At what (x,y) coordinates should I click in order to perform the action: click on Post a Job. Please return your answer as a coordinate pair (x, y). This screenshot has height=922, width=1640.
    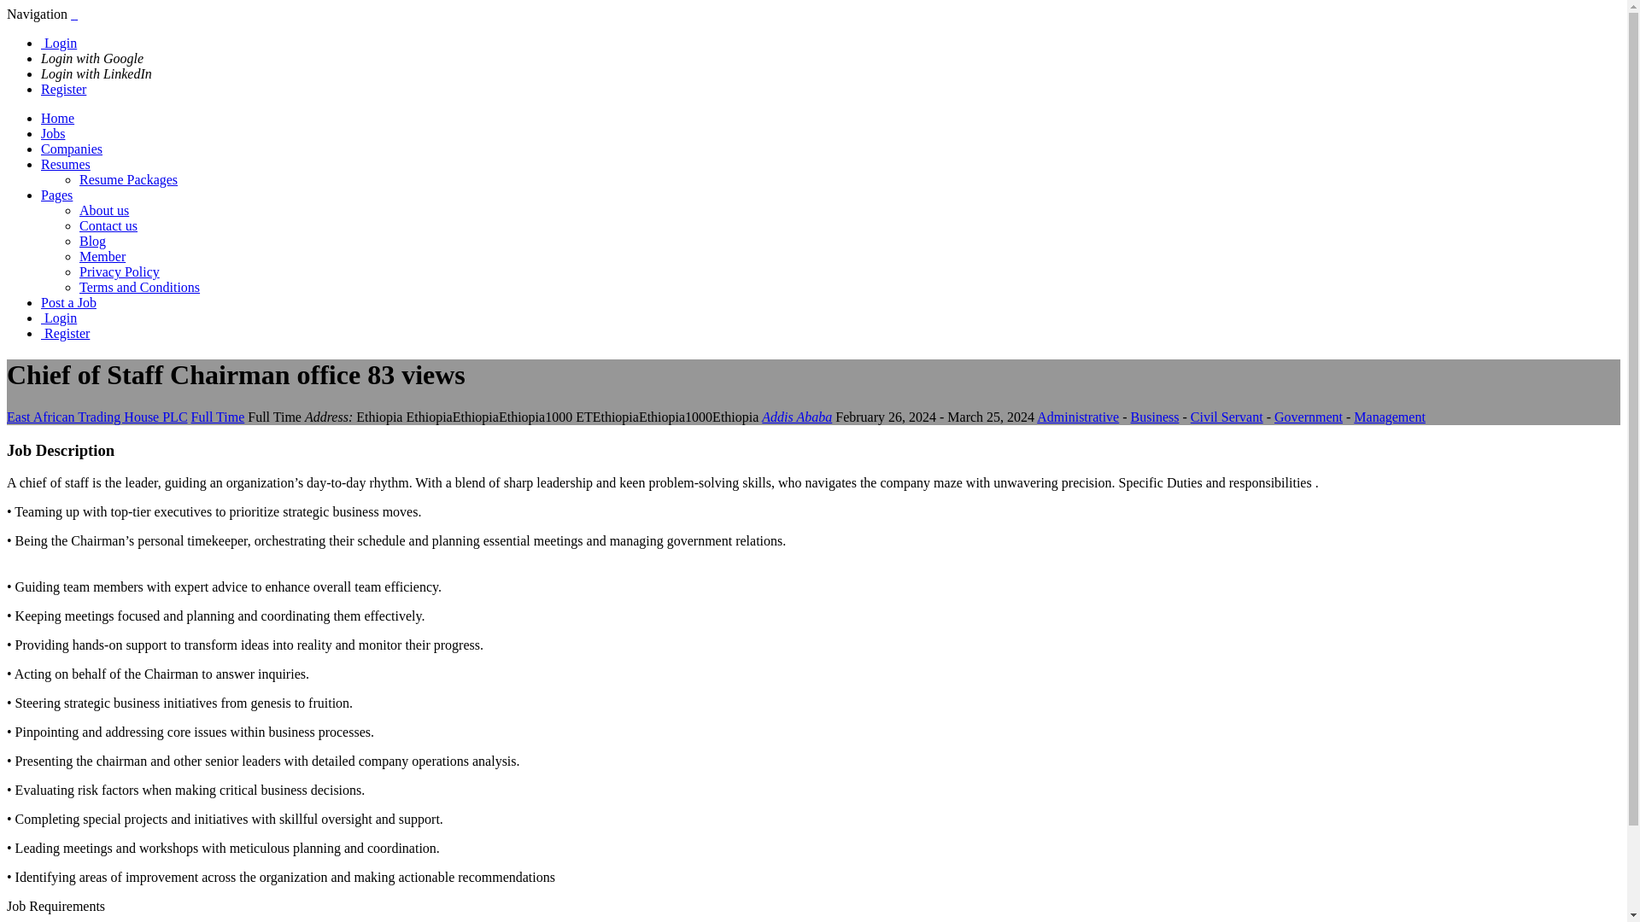
    Looking at the image, I should click on (68, 302).